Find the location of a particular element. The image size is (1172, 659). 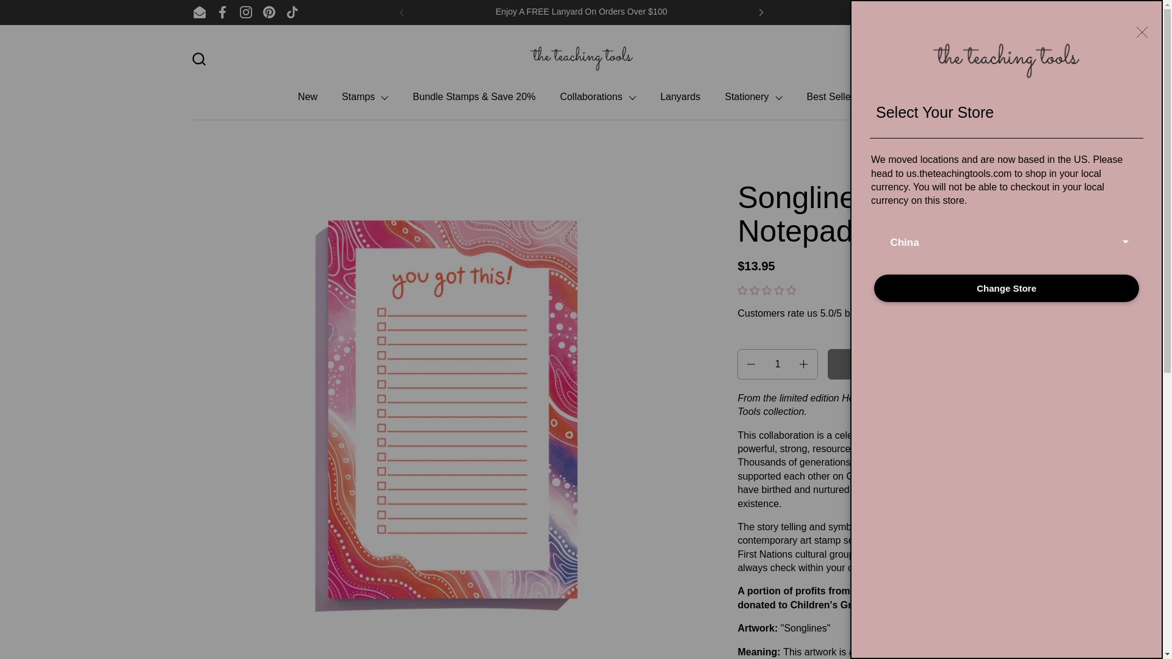

Open search is located at coordinates (198, 59).